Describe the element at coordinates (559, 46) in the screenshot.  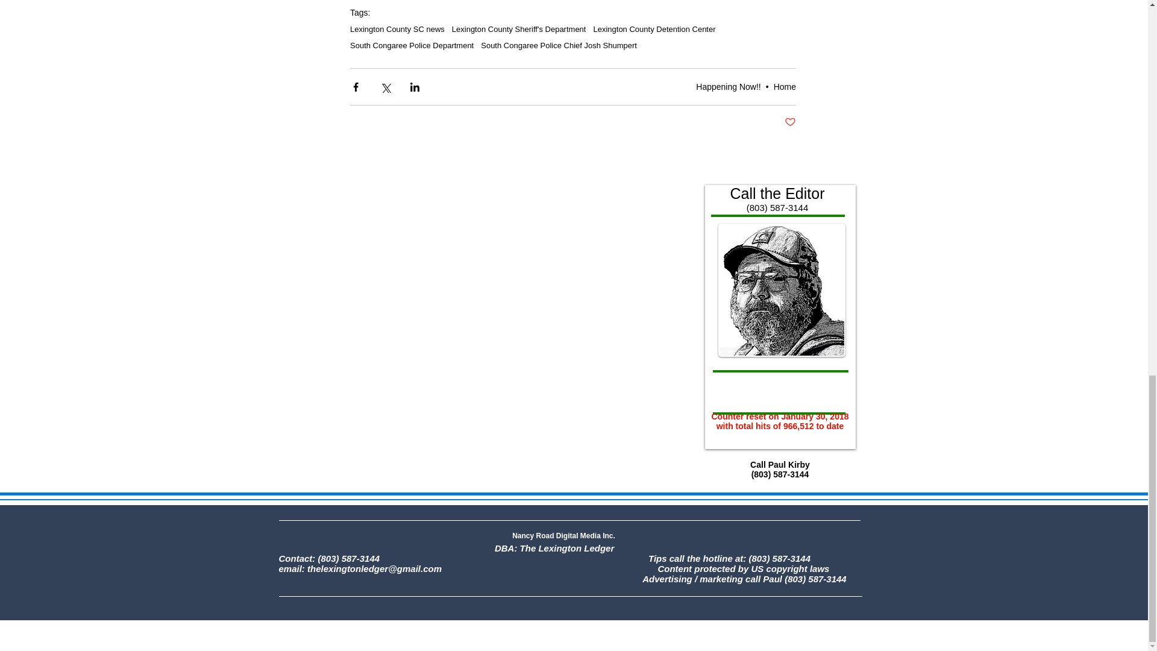
I see `South Congaree Police Chief Josh Shumpert` at that location.